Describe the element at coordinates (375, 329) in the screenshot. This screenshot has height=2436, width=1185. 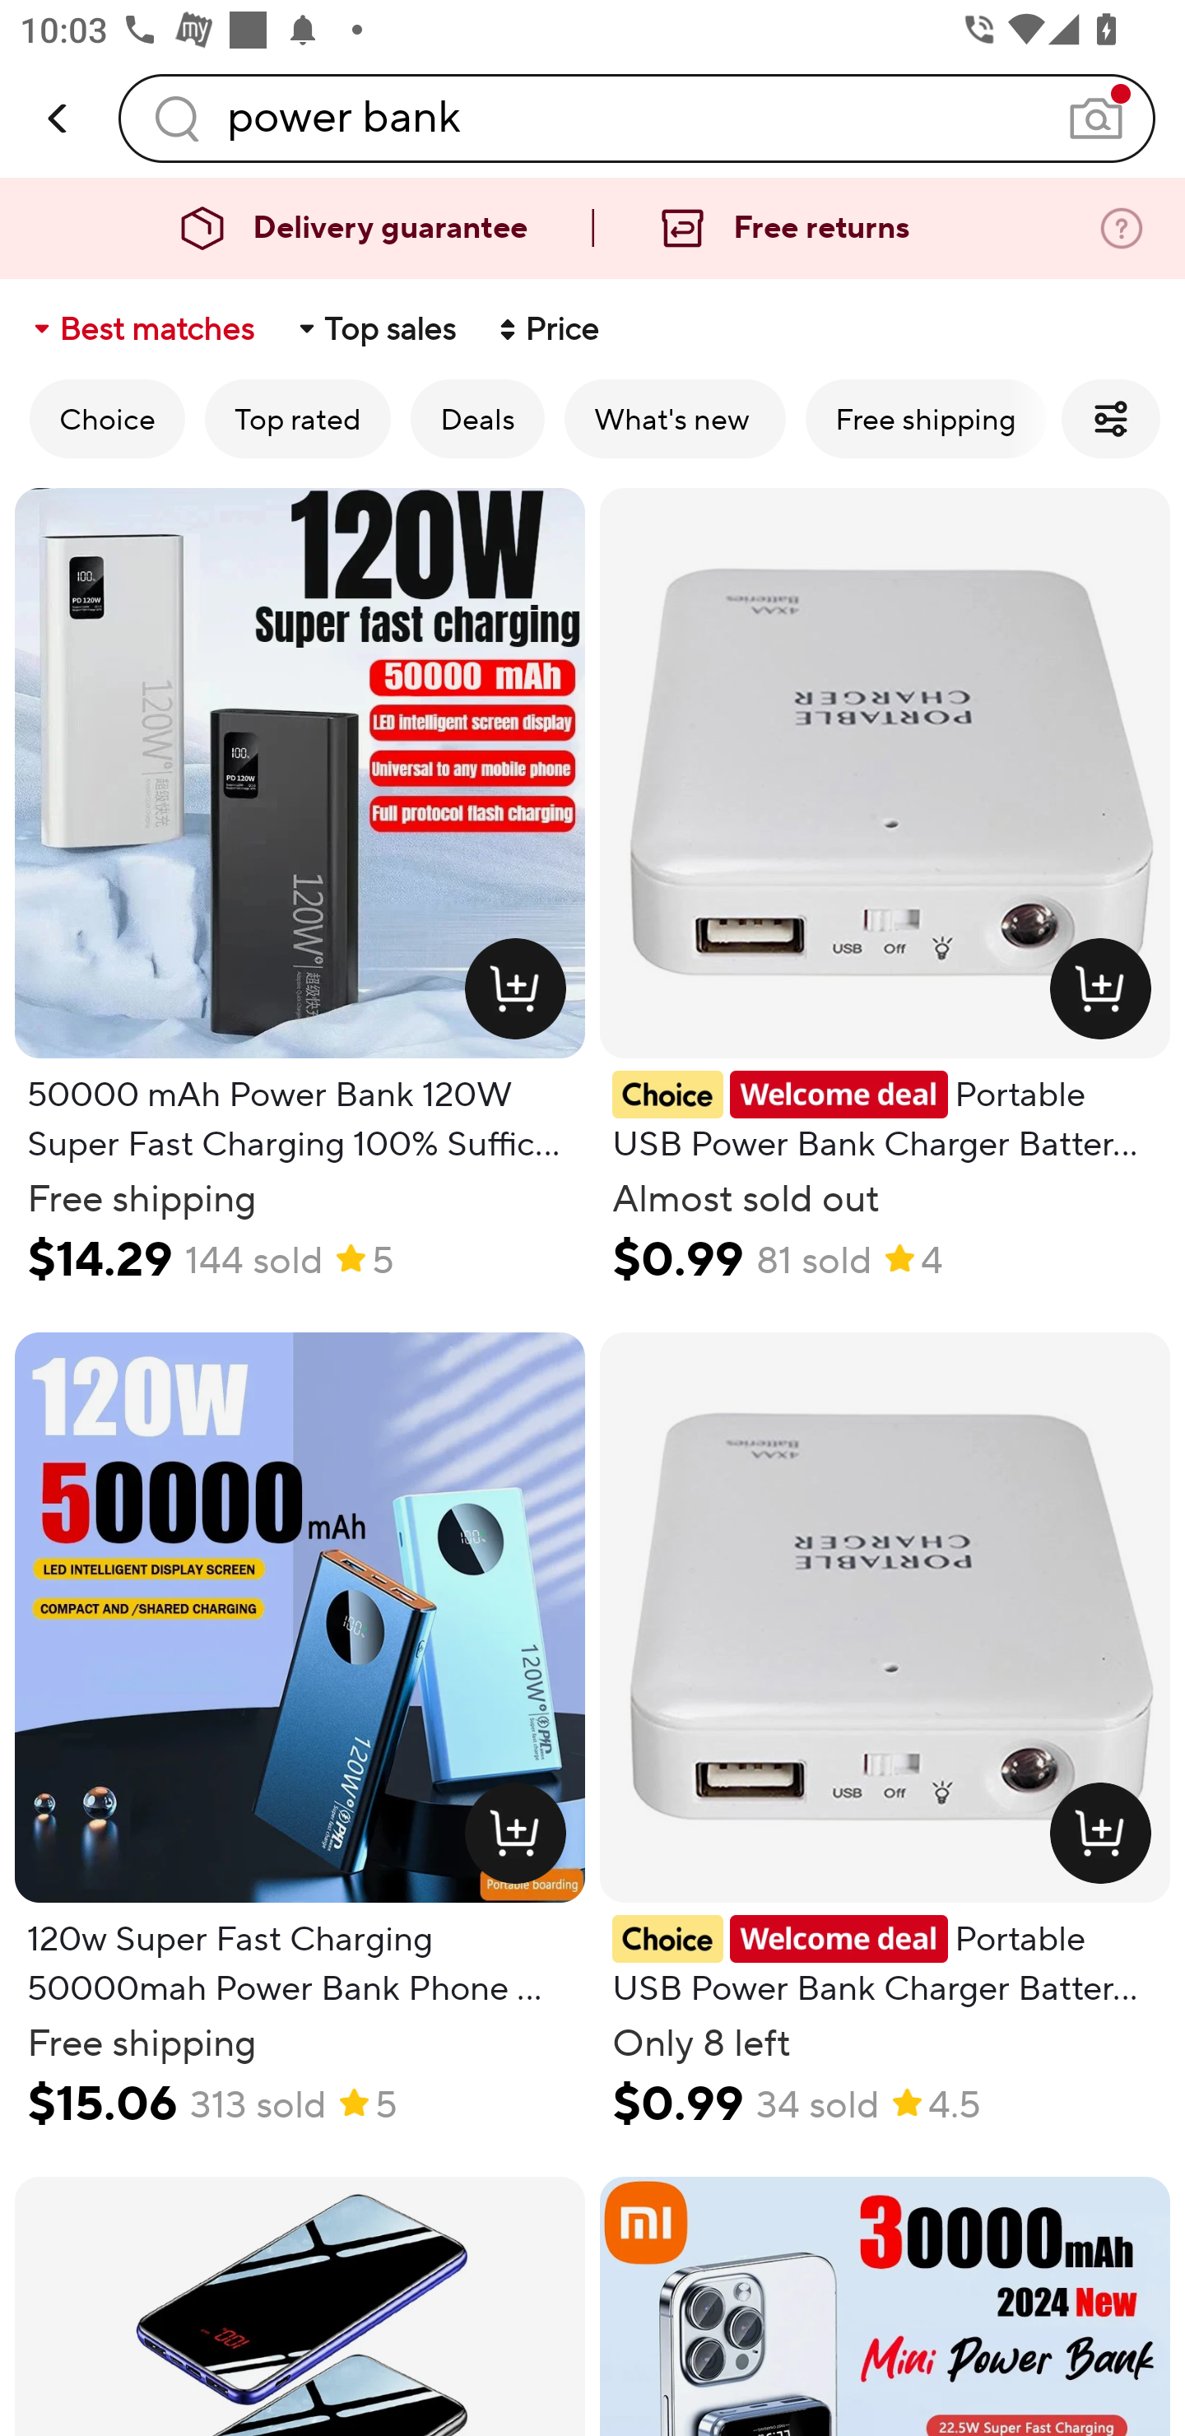
I see `Top sales` at that location.